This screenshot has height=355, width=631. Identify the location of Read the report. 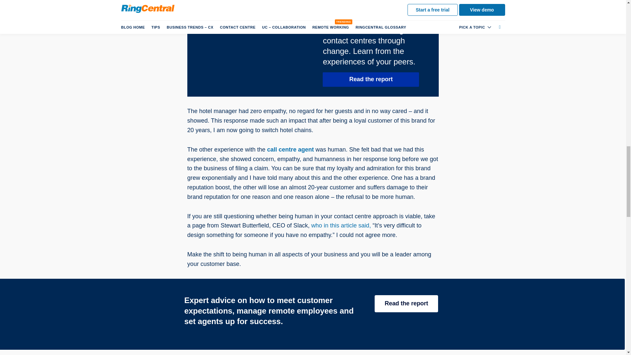
(406, 304).